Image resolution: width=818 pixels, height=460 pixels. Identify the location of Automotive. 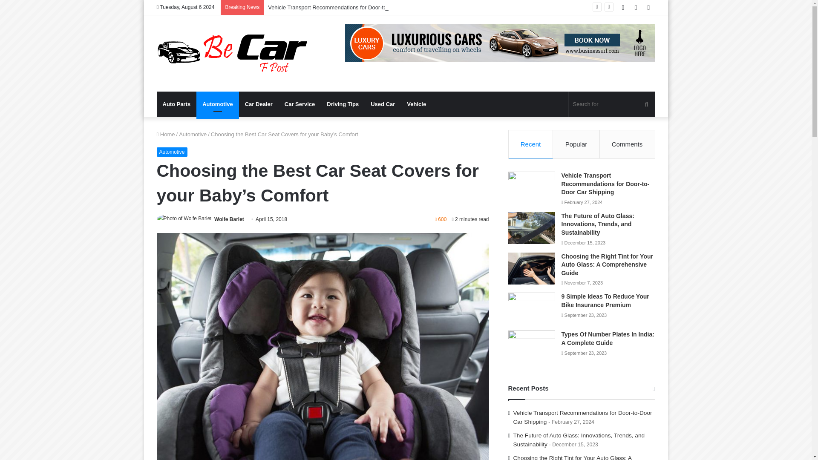
(193, 134).